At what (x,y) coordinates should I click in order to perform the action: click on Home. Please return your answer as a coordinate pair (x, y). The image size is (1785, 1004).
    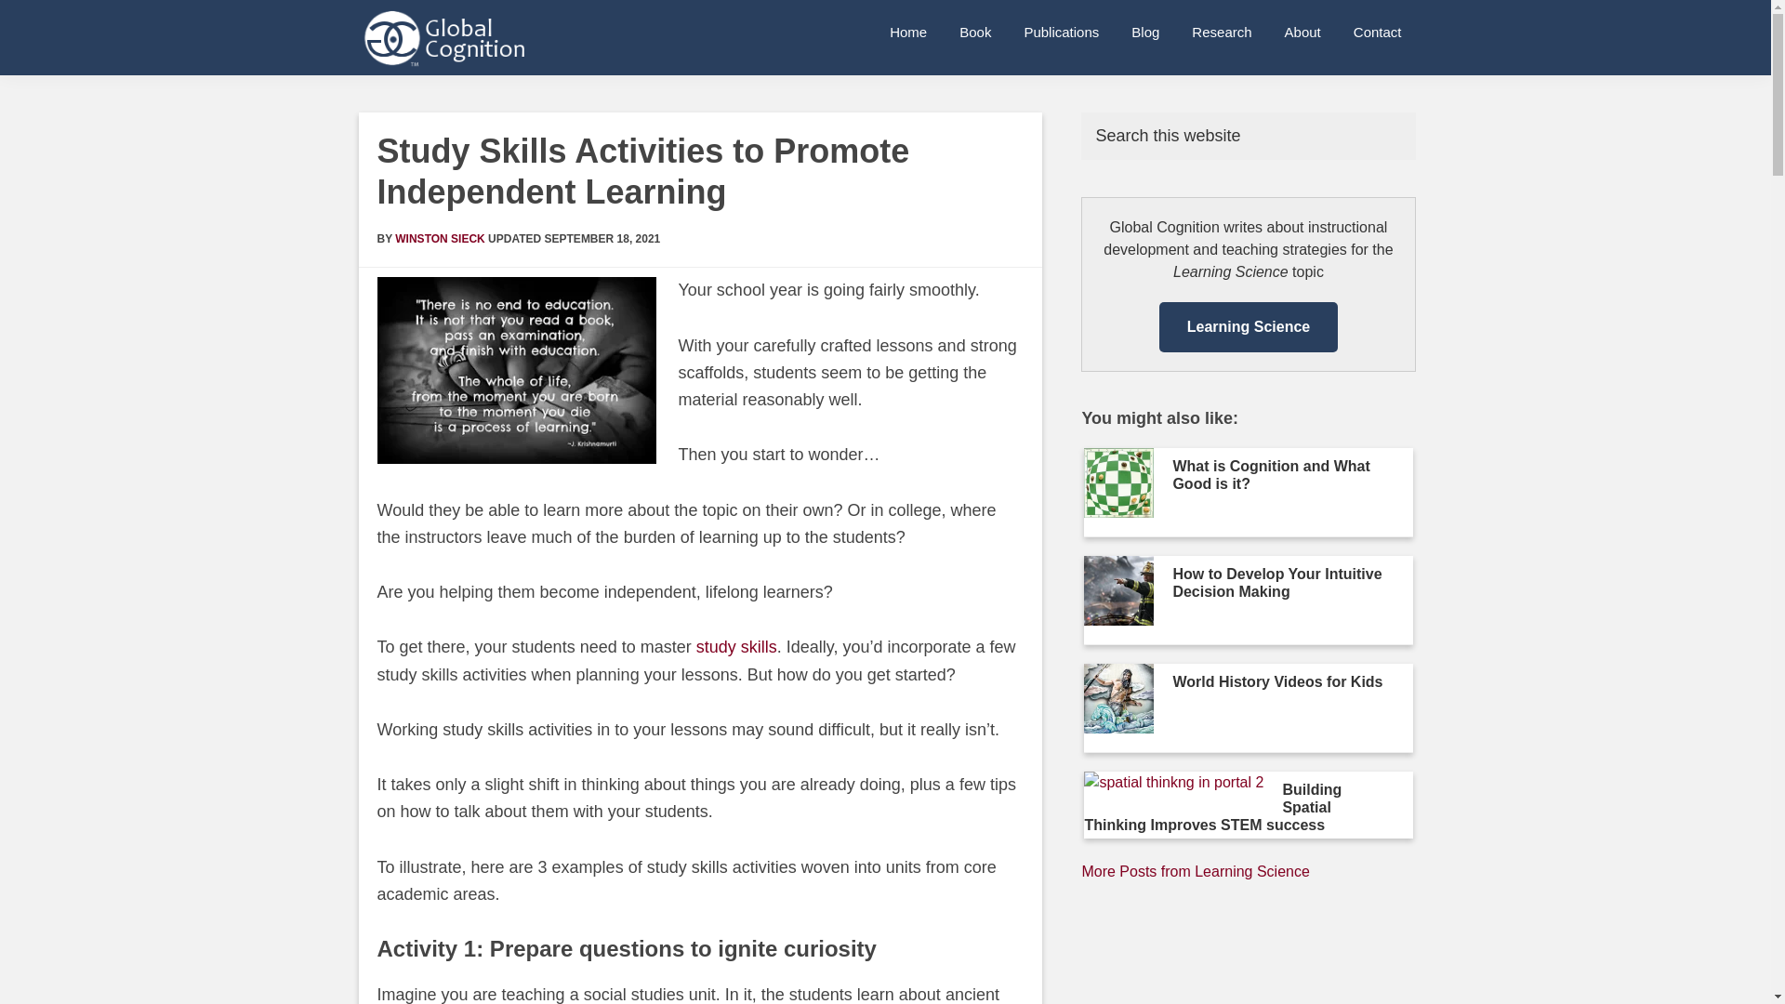
    Looking at the image, I should click on (907, 32).